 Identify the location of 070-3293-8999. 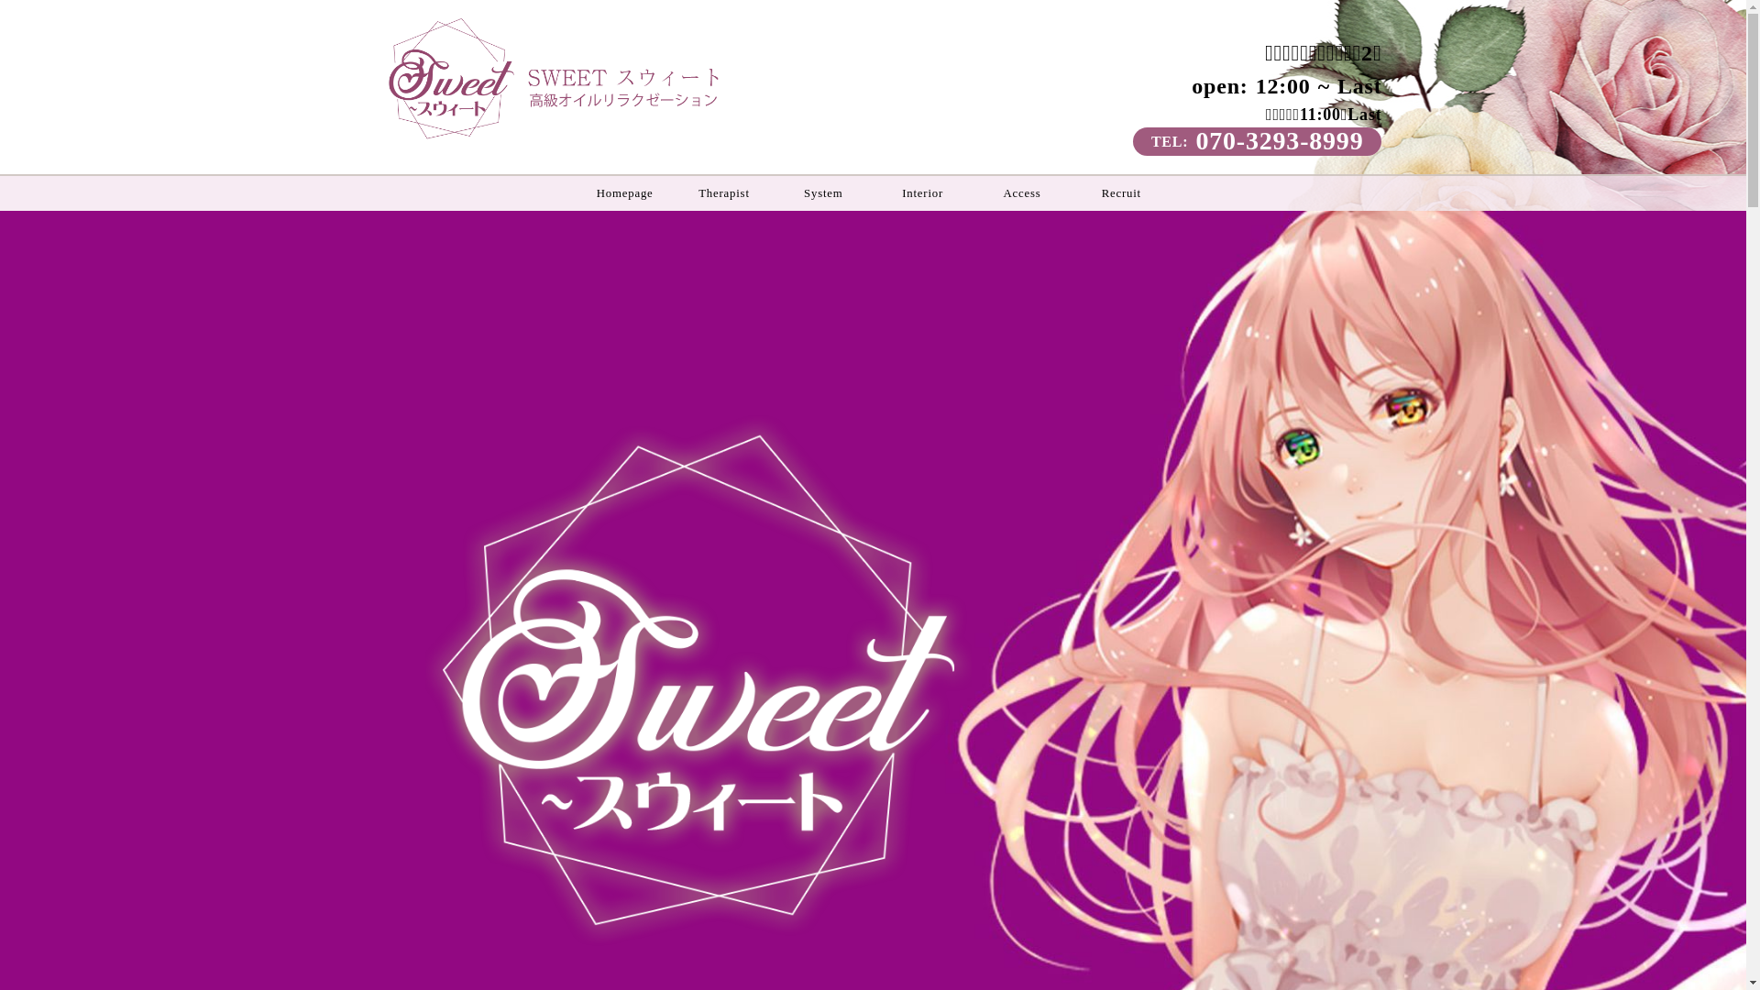
(1280, 141).